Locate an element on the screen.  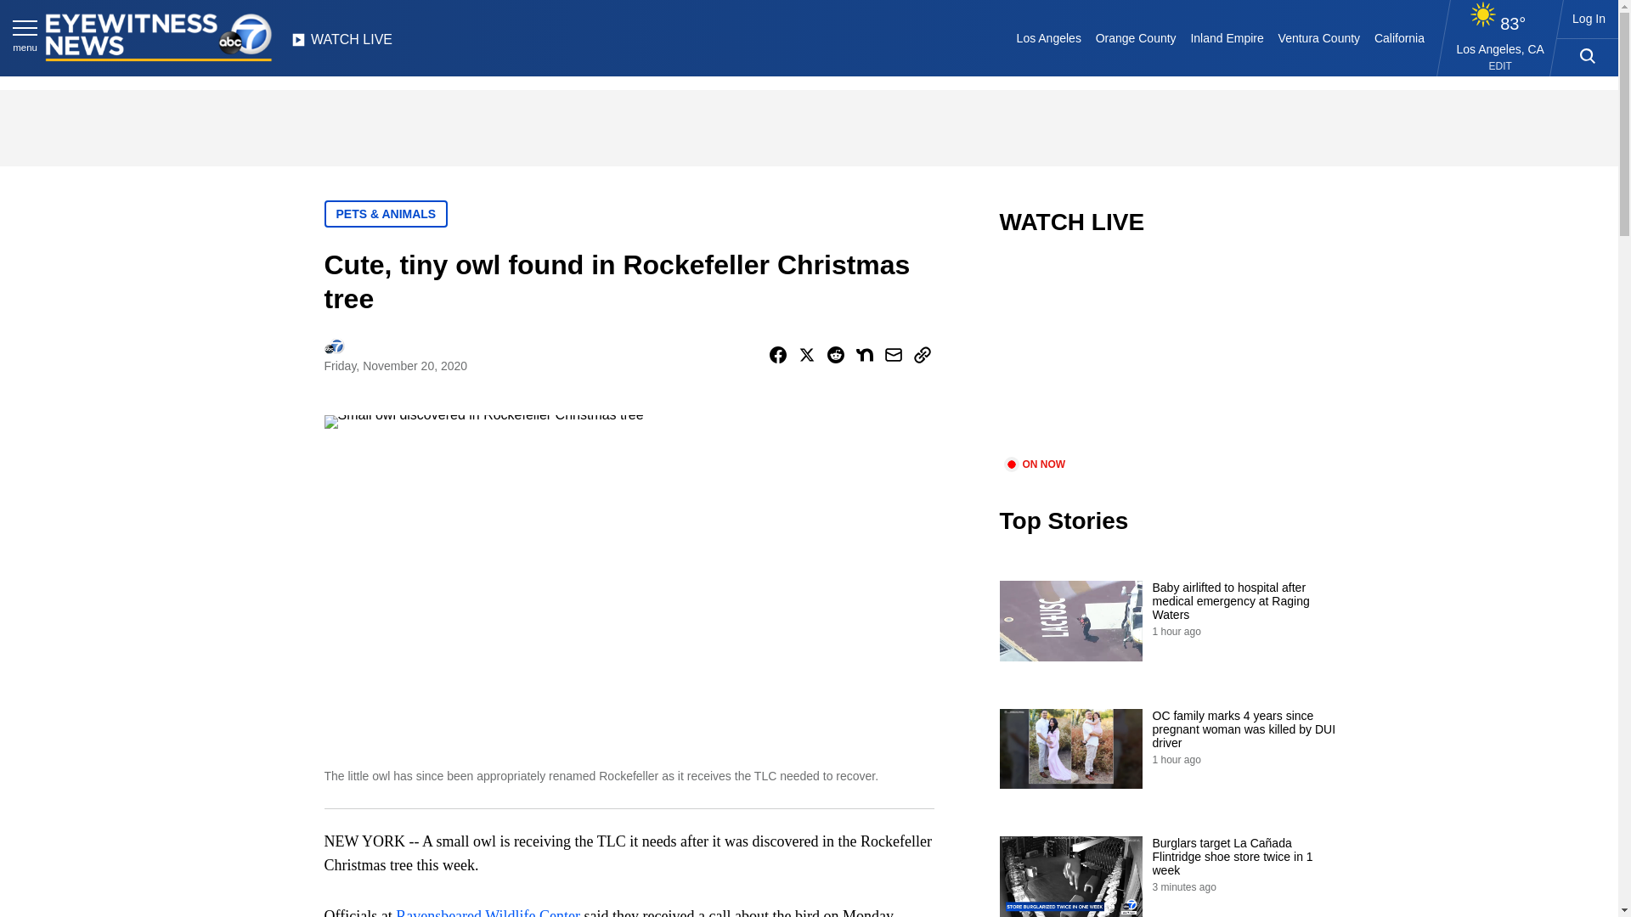
California is located at coordinates (1398, 37).